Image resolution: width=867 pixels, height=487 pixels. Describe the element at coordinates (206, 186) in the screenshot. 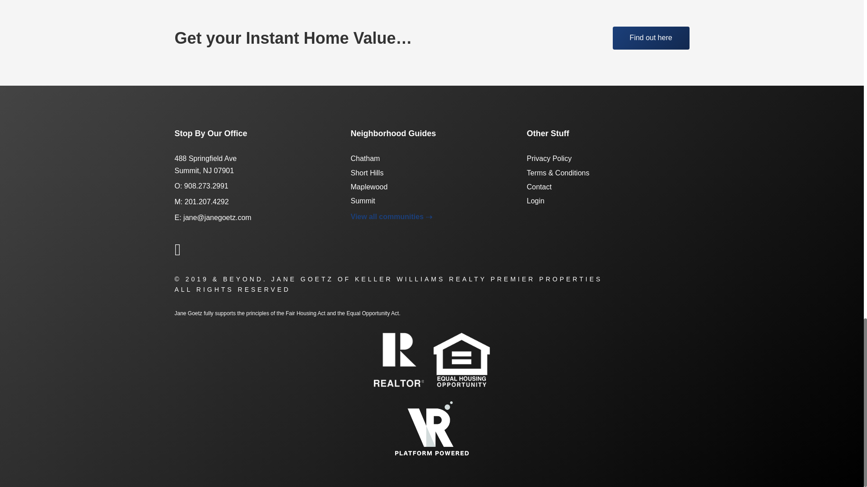

I see `908.273.2991` at that location.